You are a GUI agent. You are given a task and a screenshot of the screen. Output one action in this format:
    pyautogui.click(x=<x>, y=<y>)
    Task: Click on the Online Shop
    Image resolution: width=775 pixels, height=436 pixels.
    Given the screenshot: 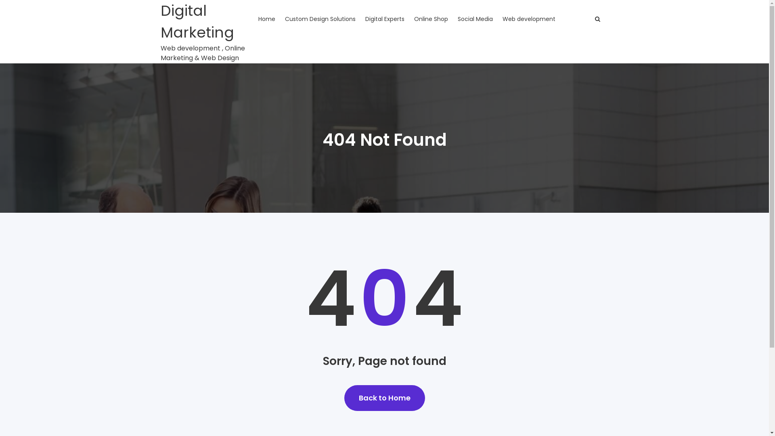 What is the action you would take?
    pyautogui.click(x=431, y=19)
    